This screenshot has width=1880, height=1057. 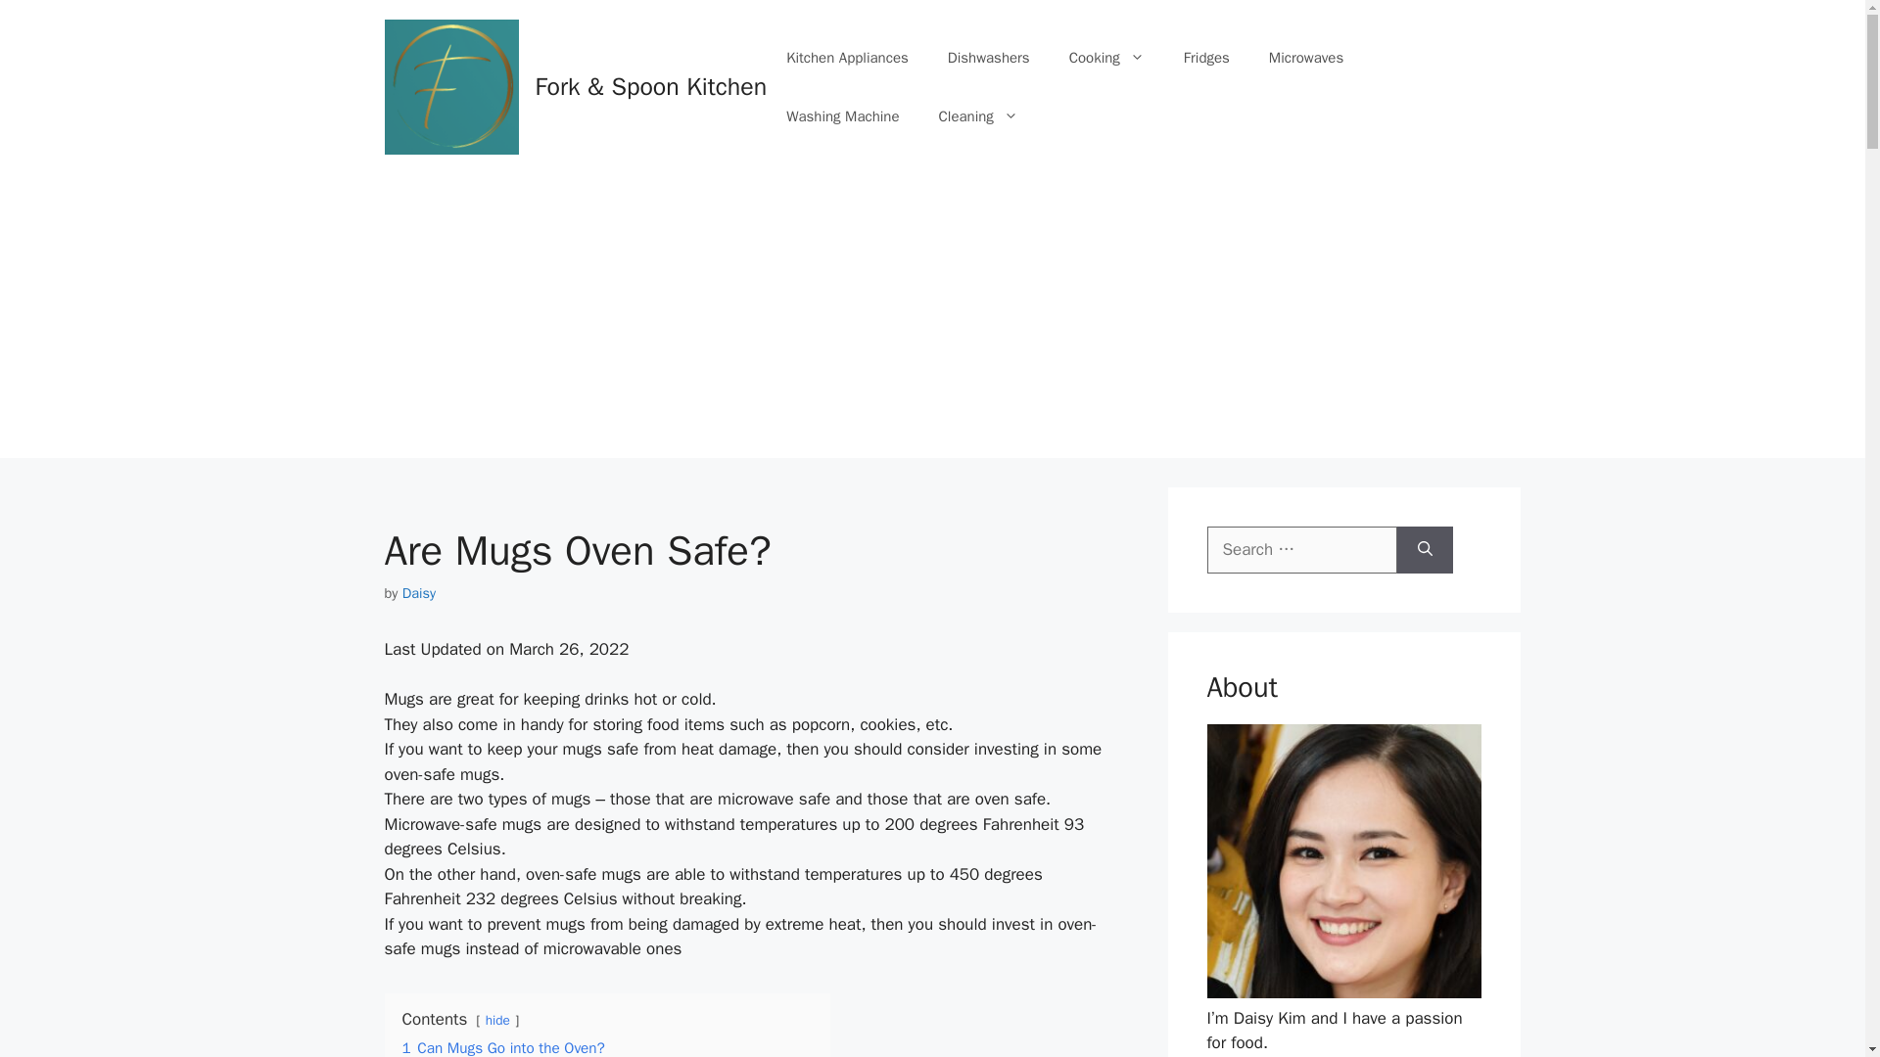 I want to click on Microwaves, so click(x=1306, y=57).